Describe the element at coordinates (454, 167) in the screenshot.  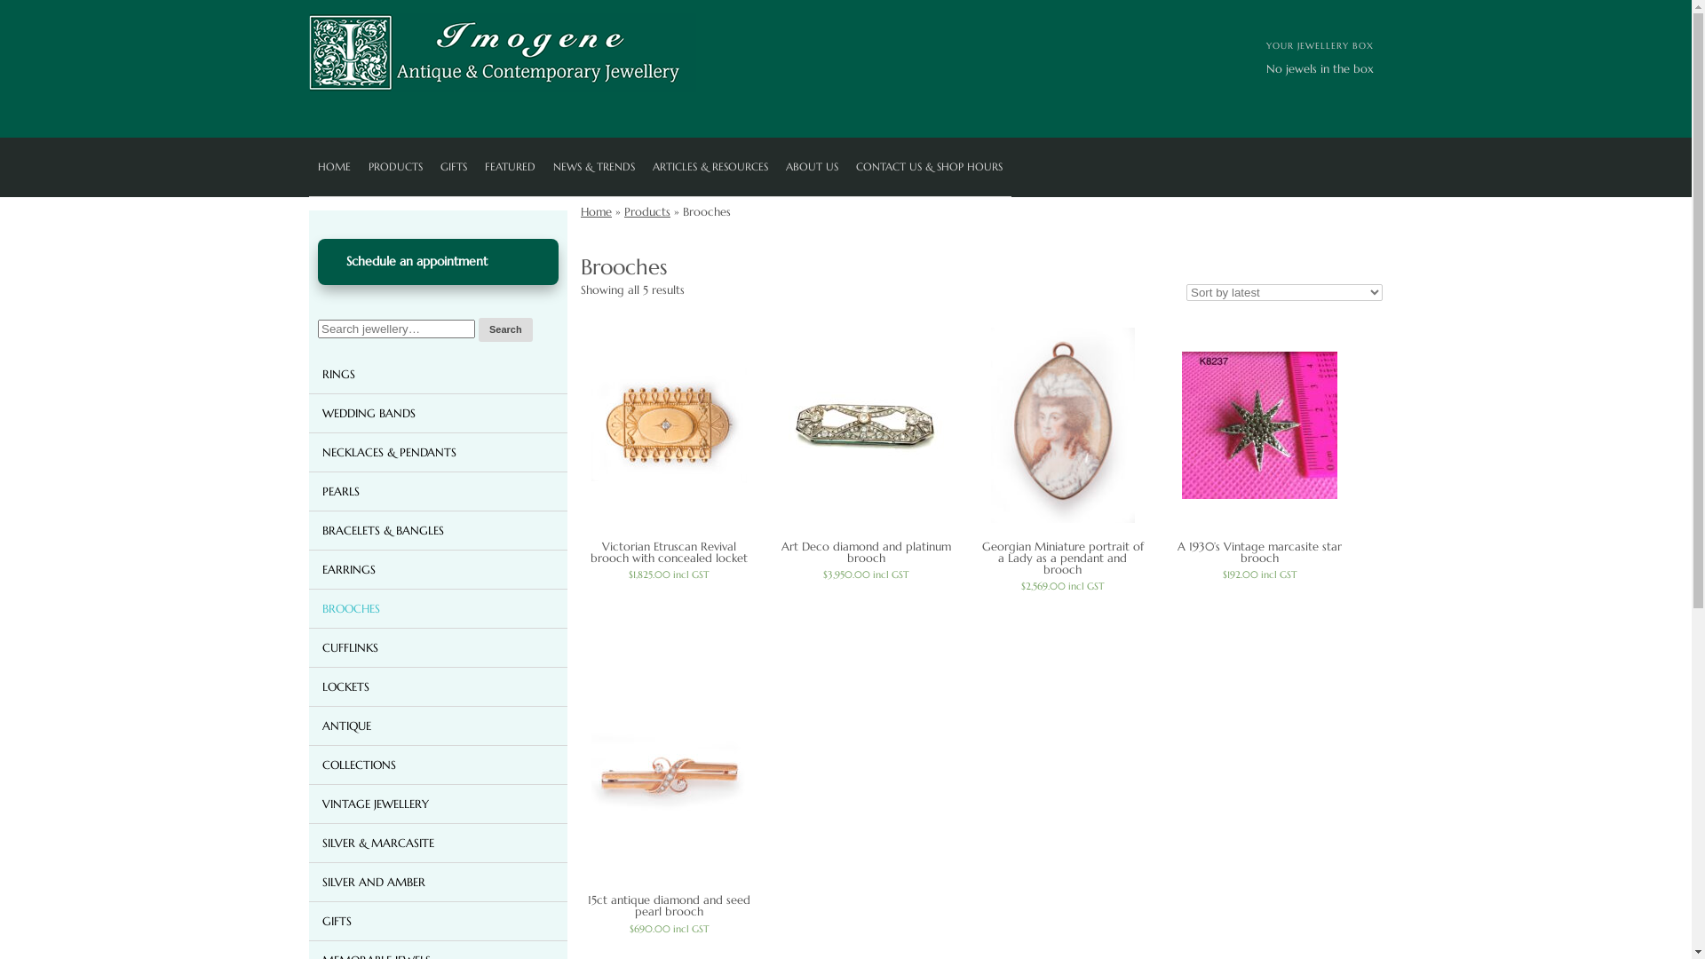
I see `GIFTS` at that location.